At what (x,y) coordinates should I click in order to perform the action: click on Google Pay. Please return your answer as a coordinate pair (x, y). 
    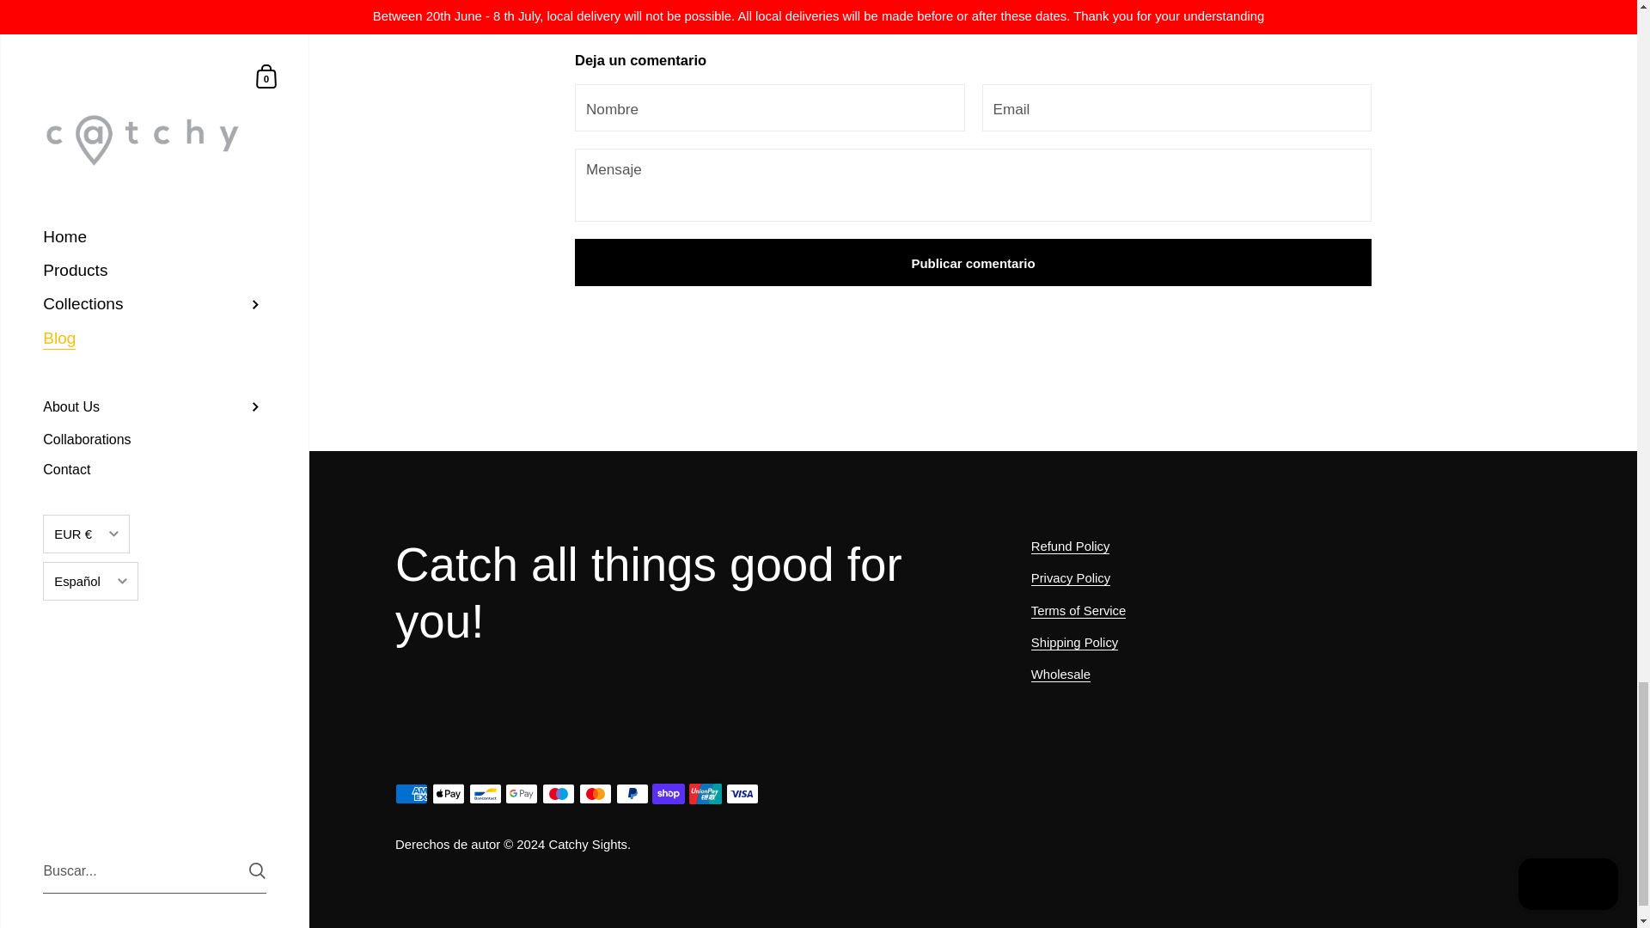
    Looking at the image, I should click on (521, 794).